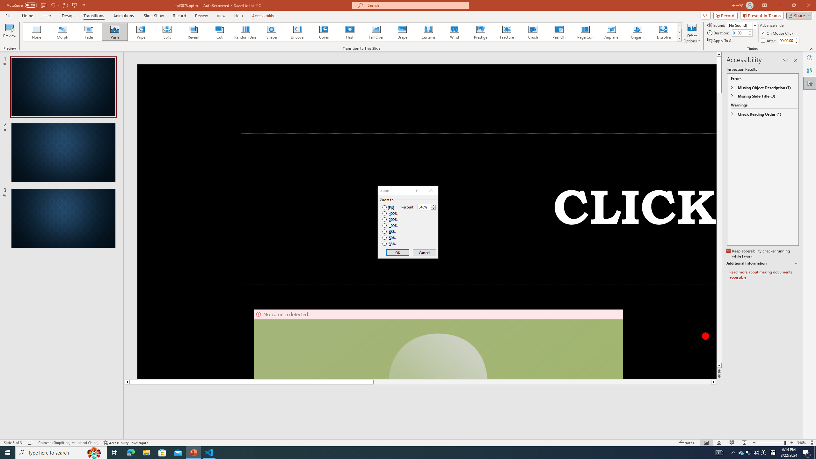  What do you see at coordinates (428, 32) in the screenshot?
I see `Curtains` at bounding box center [428, 32].